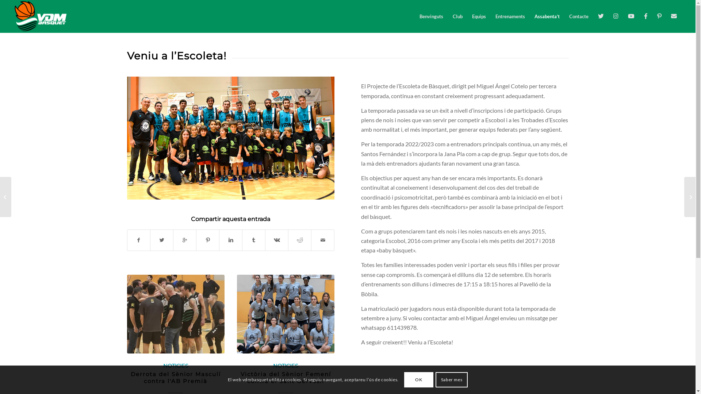 Image resolution: width=701 pixels, height=394 pixels. Describe the element at coordinates (479, 16) in the screenshot. I see `Equips` at that location.